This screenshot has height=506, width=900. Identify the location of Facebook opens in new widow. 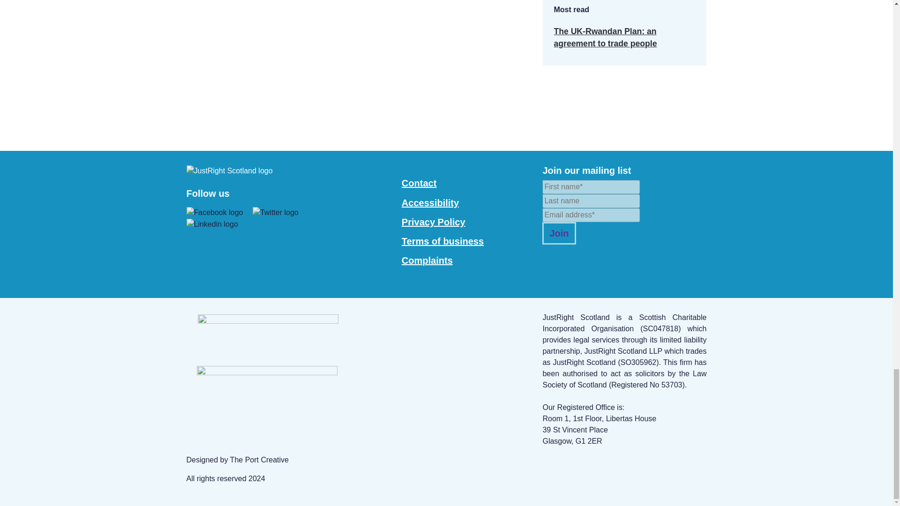
(215, 212).